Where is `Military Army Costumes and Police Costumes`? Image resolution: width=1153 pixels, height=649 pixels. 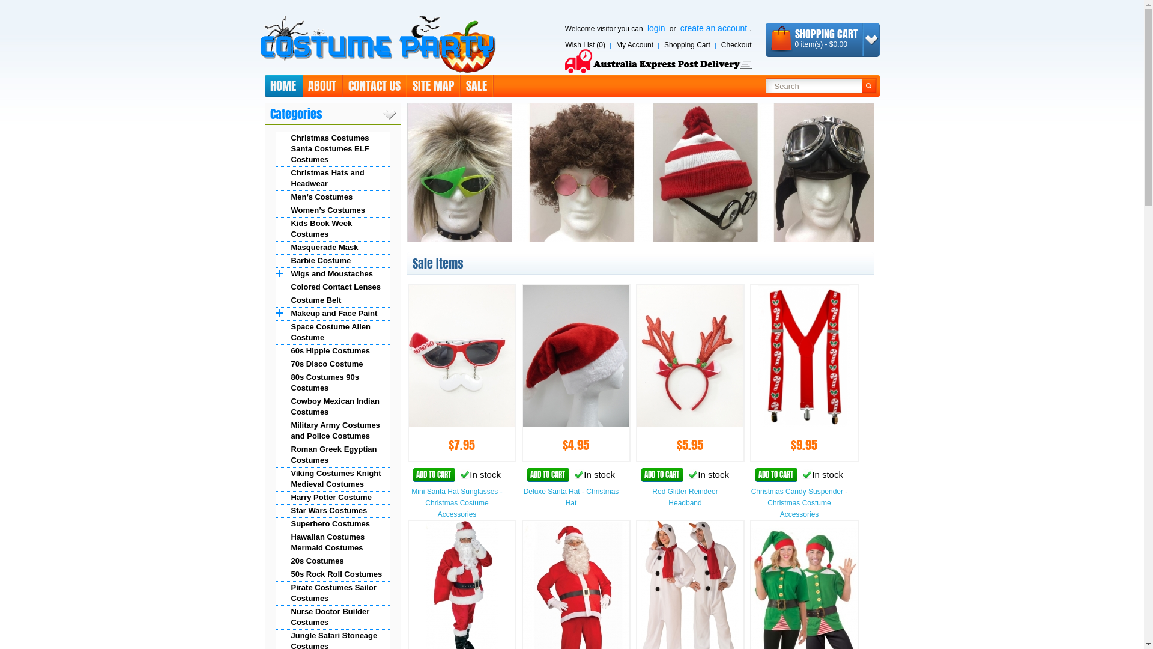 Military Army Costumes and Police Costumes is located at coordinates (333, 431).